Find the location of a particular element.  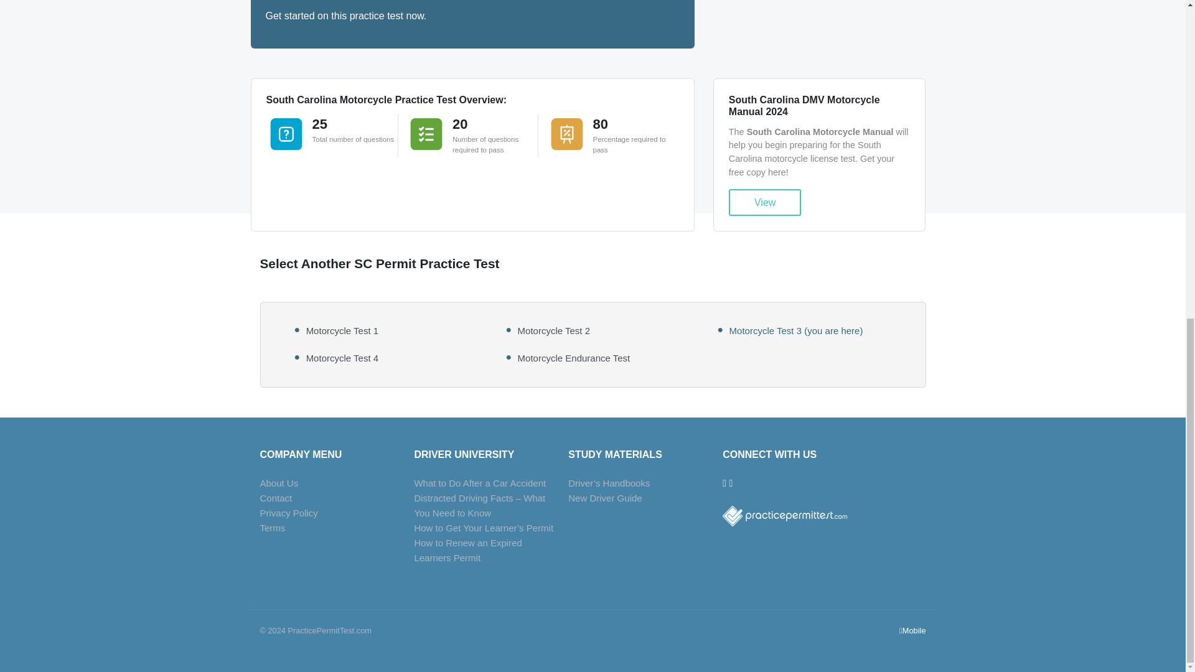

Terms is located at coordinates (273, 528).